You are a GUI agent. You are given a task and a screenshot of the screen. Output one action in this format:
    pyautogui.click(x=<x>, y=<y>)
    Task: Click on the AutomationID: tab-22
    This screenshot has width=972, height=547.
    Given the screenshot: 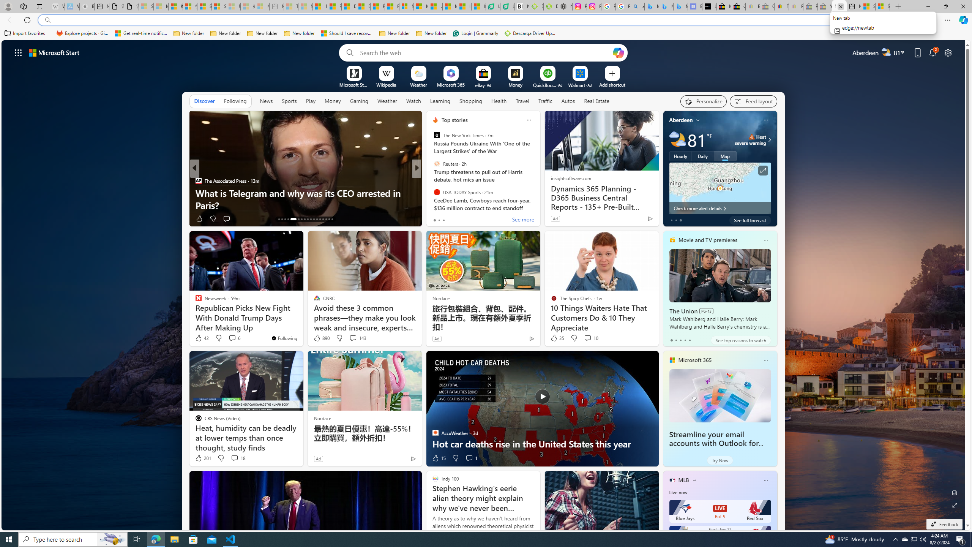 What is the action you would take?
    pyautogui.click(x=311, y=219)
    